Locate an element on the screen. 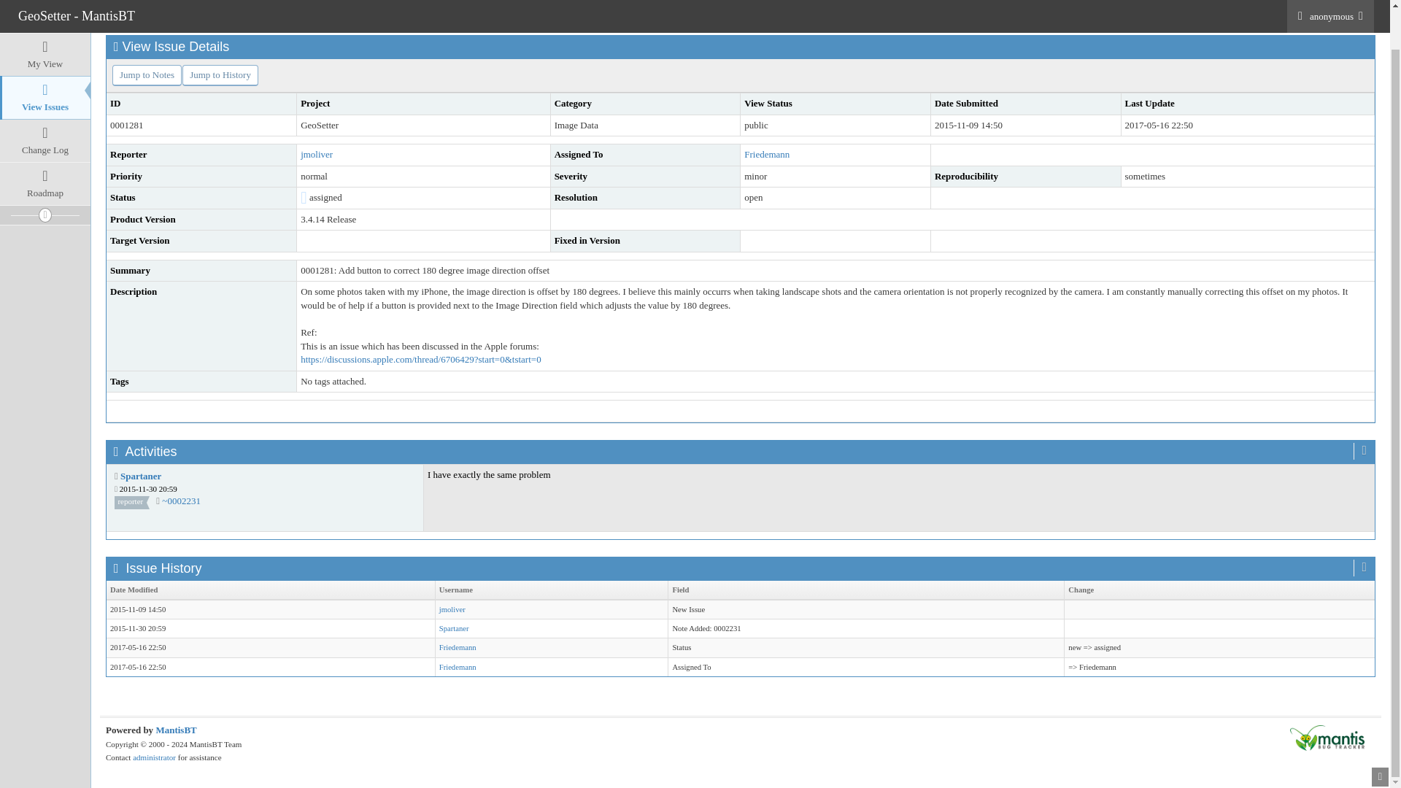  Login is located at coordinates (184, 12).